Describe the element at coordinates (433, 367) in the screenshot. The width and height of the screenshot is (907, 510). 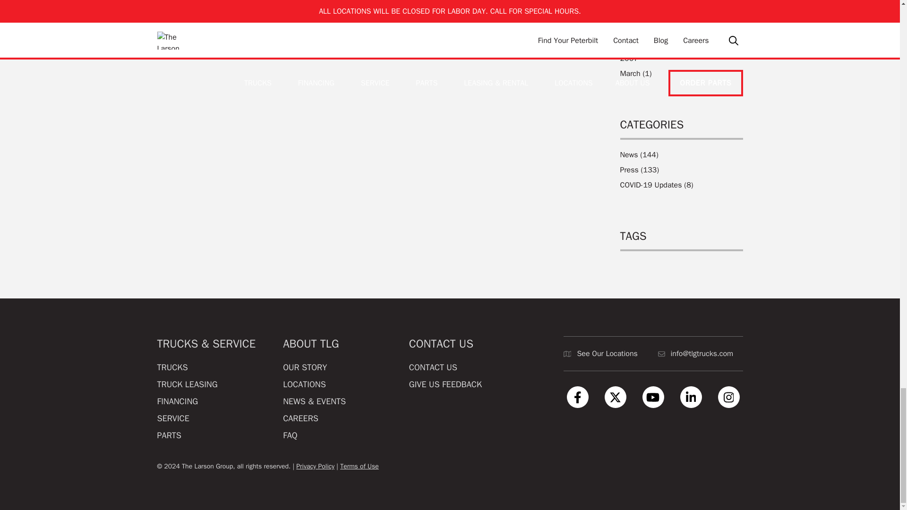
I see `Contact Us` at that location.